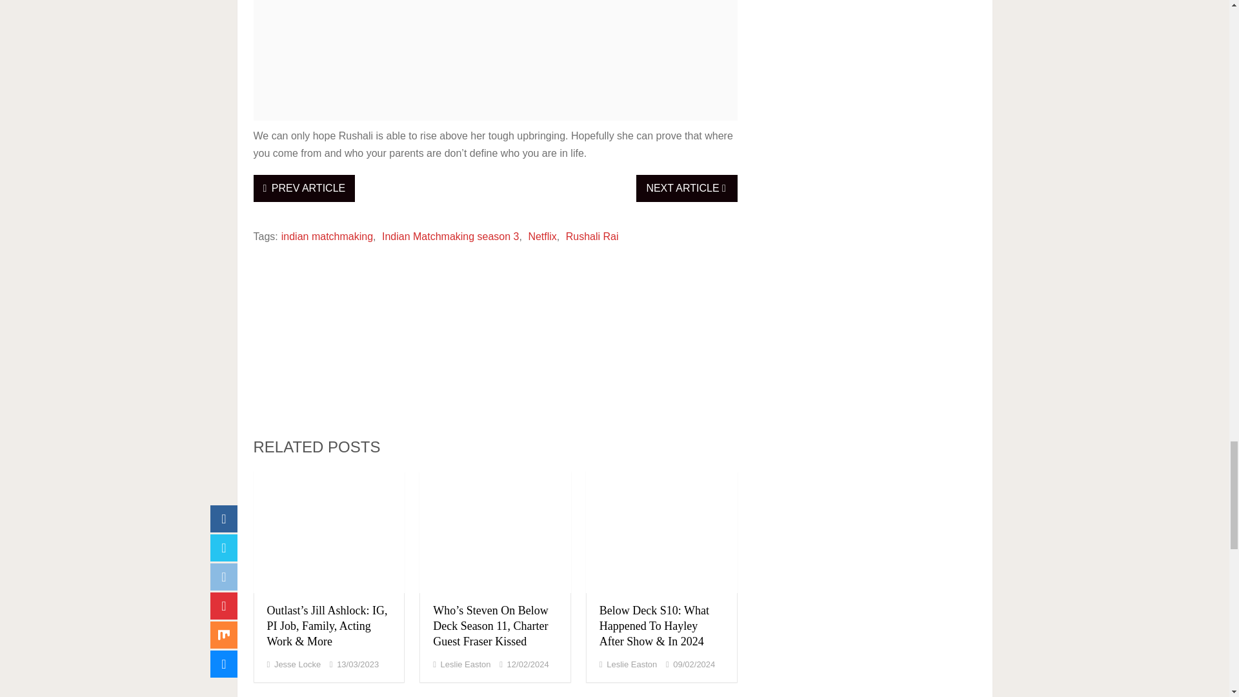 This screenshot has height=697, width=1239. Describe the element at coordinates (450, 236) in the screenshot. I see `Indian Matchmaking season 3` at that location.